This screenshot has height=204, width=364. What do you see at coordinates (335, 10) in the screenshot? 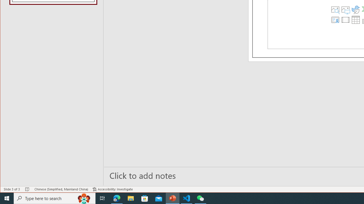
I see `Stock Images` at bounding box center [335, 10].